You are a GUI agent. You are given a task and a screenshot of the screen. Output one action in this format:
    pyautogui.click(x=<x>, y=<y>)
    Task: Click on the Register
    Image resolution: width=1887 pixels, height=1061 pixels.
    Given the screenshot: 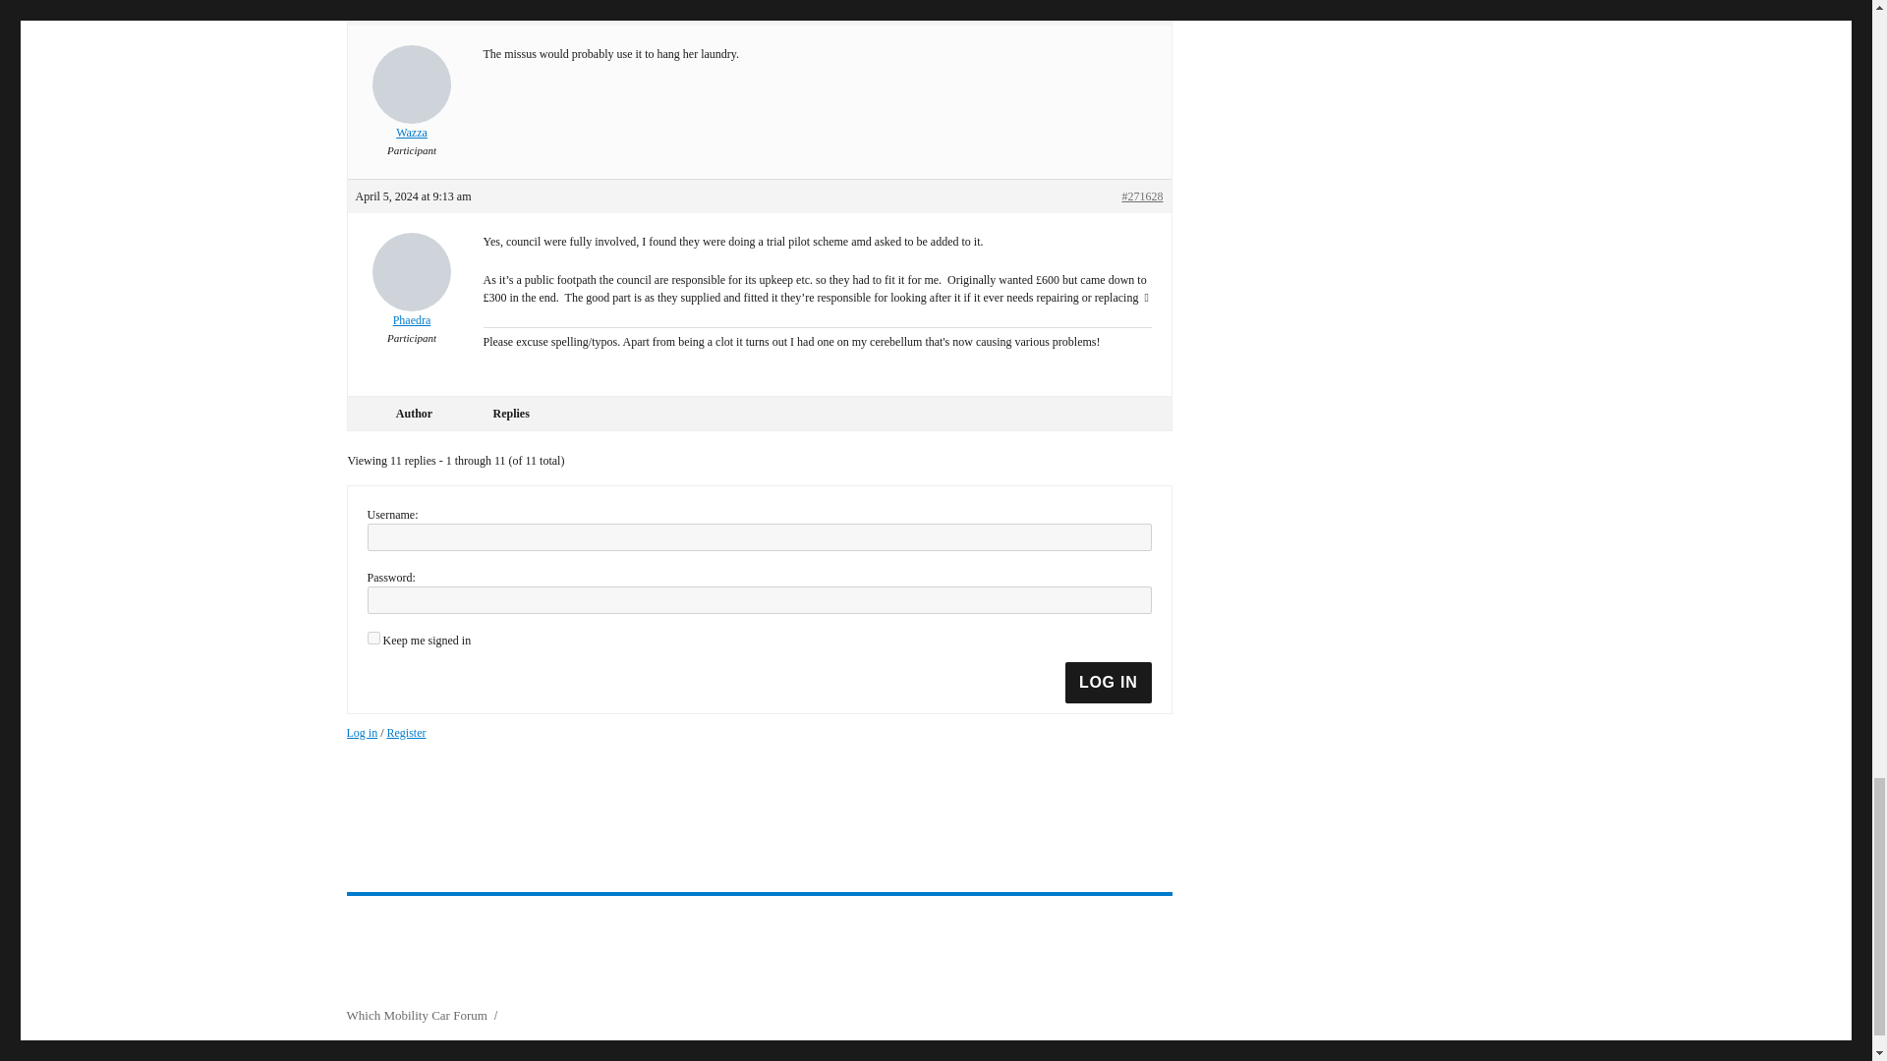 What is the action you would take?
    pyautogui.click(x=406, y=732)
    